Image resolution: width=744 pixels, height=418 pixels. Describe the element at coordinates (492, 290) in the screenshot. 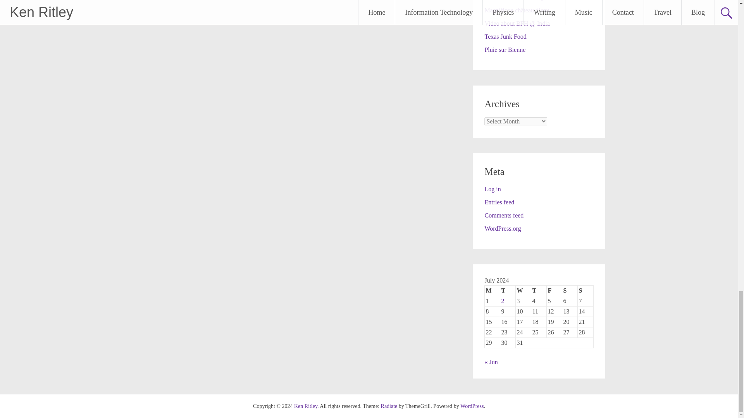

I see `Monday` at that location.